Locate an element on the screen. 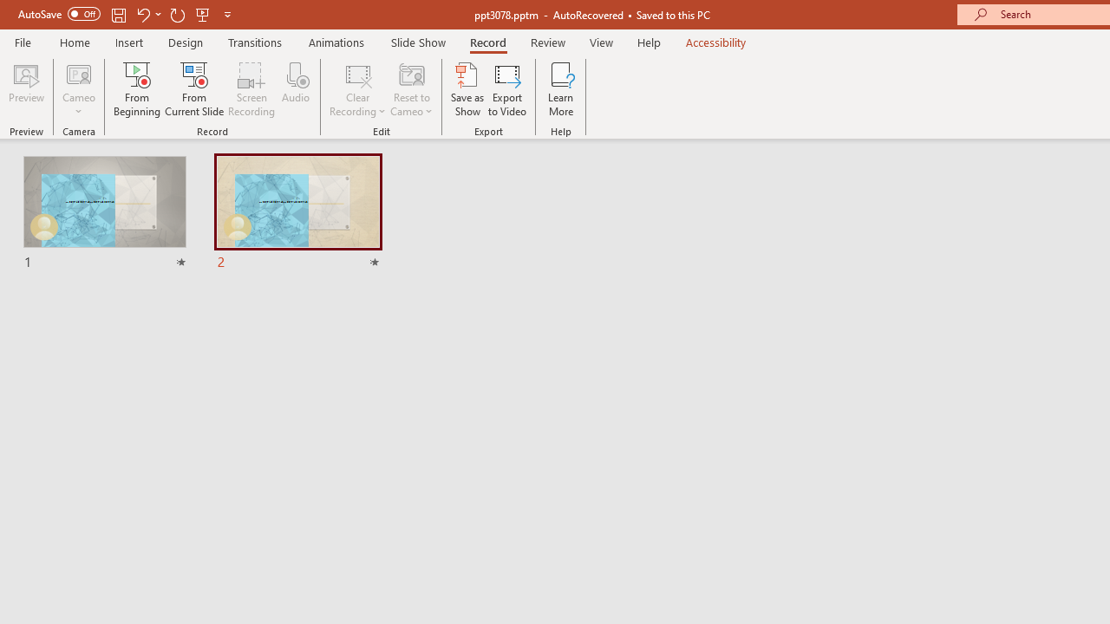 The width and height of the screenshot is (1110, 624). Export to Video is located at coordinates (507, 88).